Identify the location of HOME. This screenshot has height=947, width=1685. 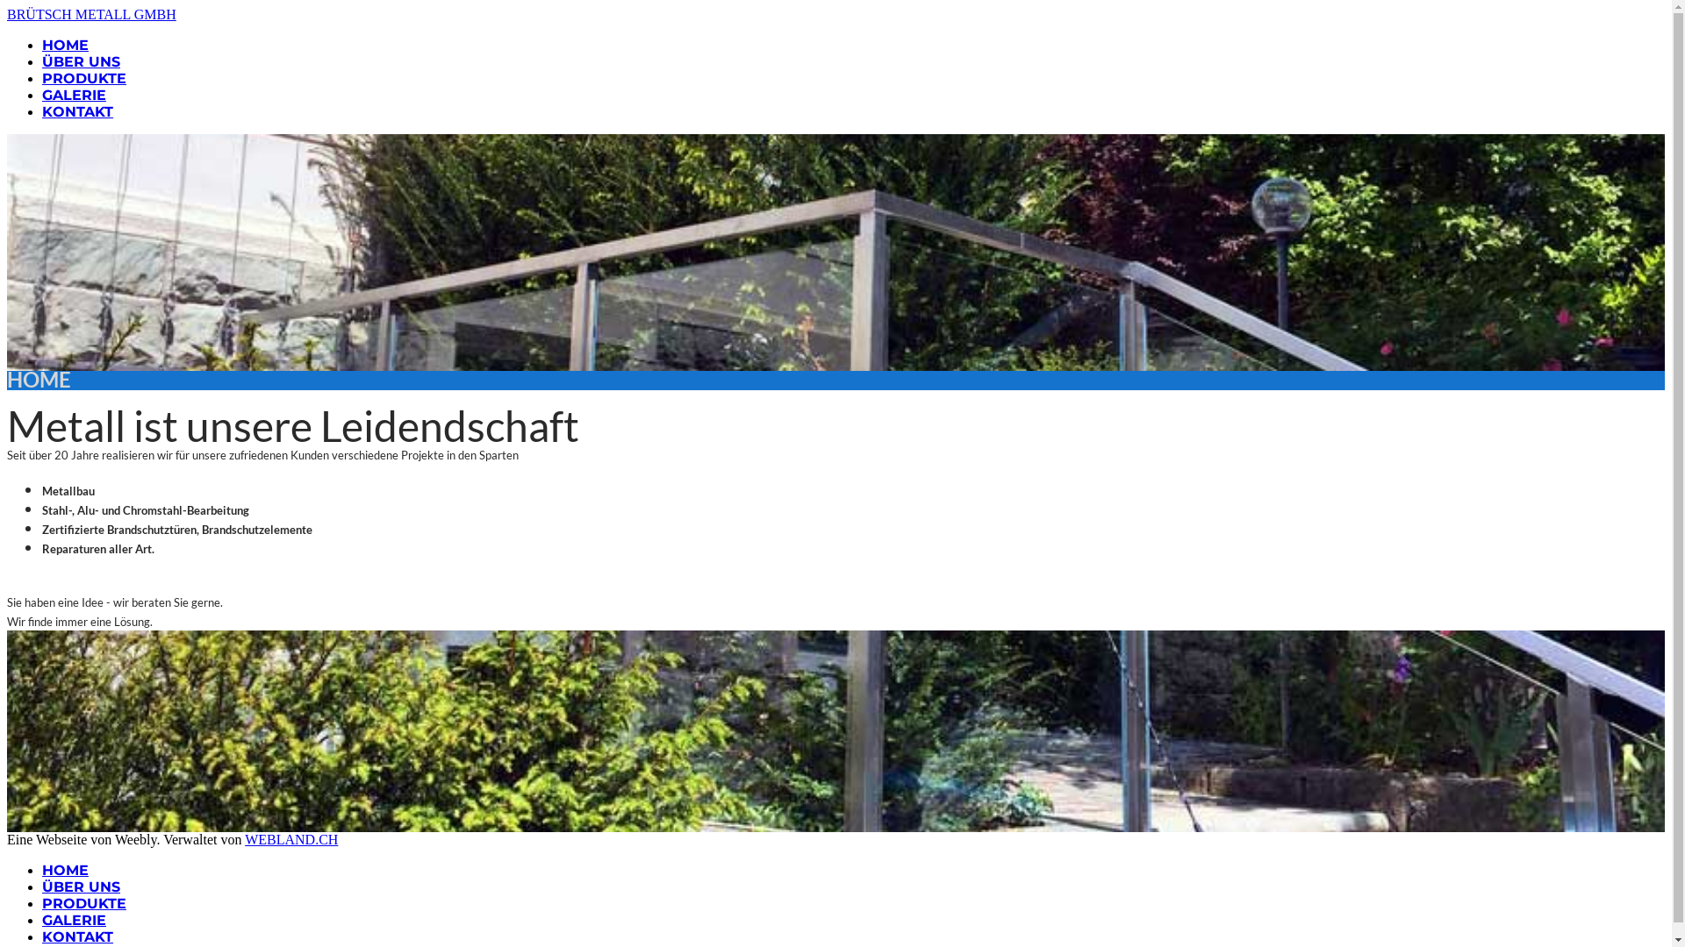
(65, 46).